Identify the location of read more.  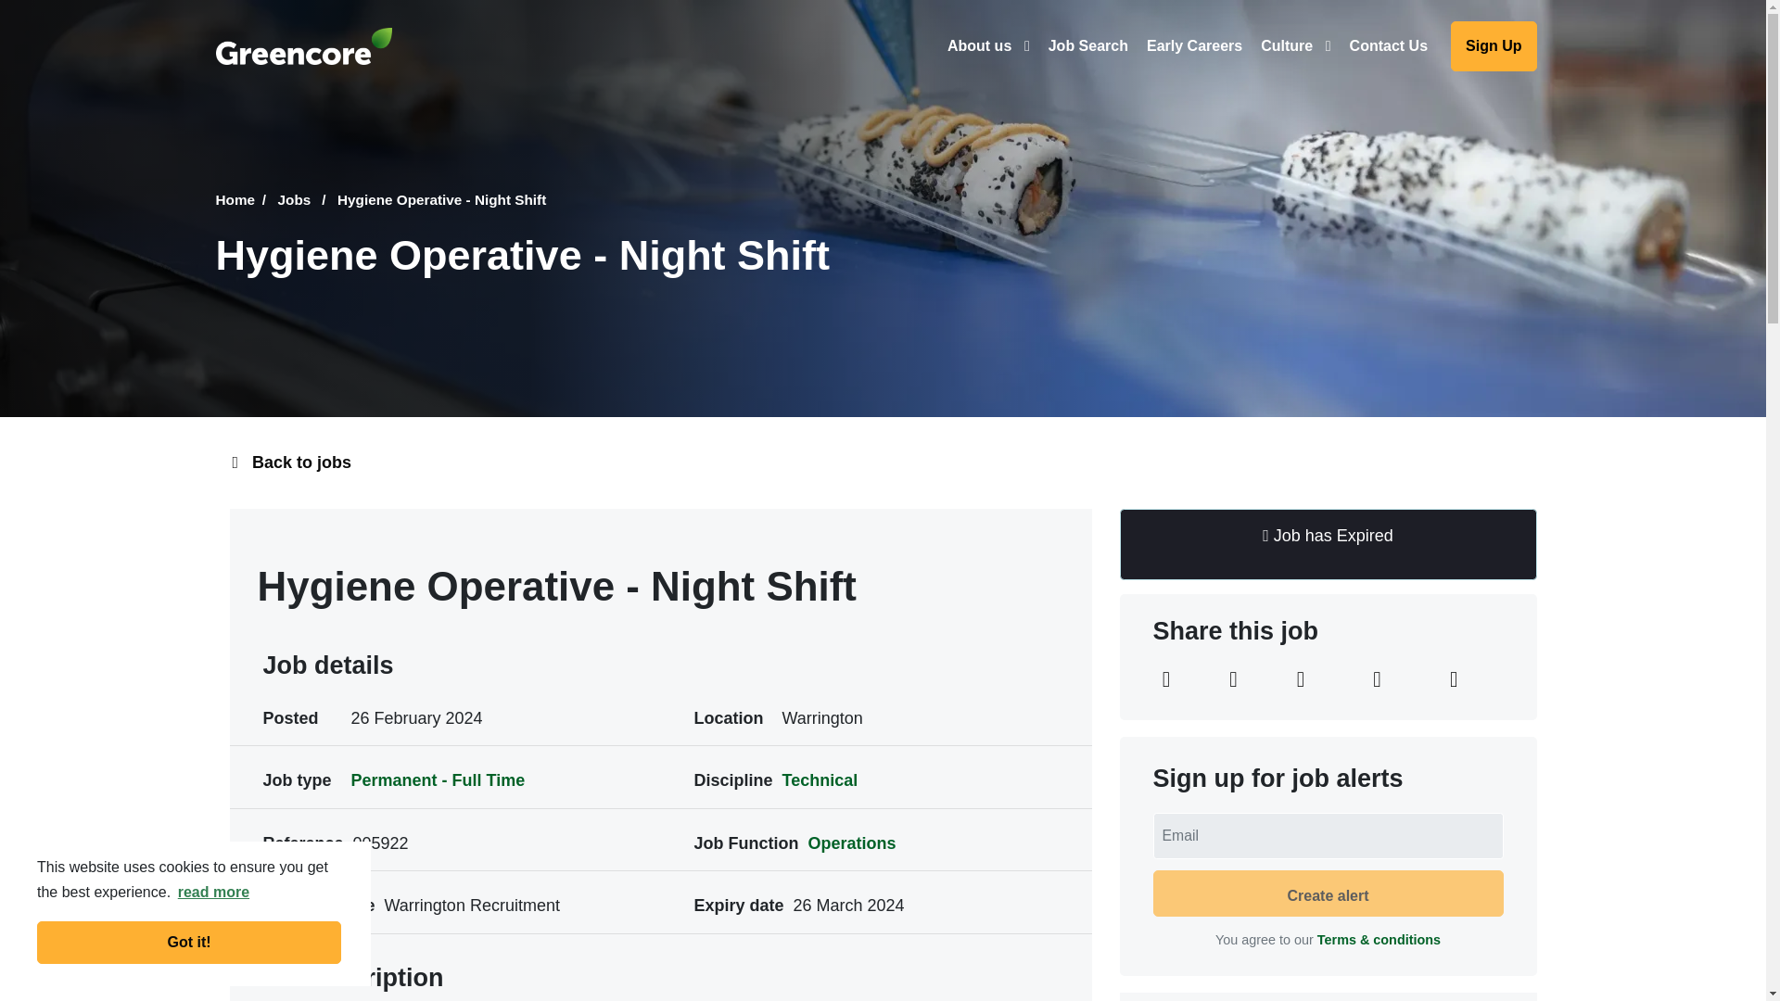
(213, 893).